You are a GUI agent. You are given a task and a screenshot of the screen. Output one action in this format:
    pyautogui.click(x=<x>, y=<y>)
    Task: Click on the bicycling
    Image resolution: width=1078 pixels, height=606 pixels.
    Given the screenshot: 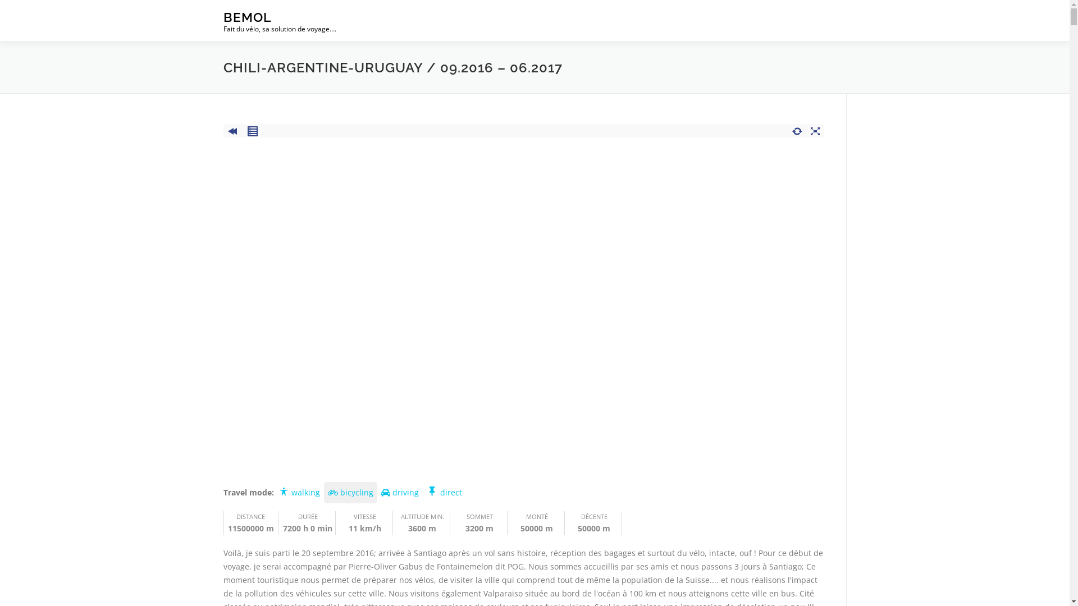 What is the action you would take?
    pyautogui.click(x=350, y=493)
    